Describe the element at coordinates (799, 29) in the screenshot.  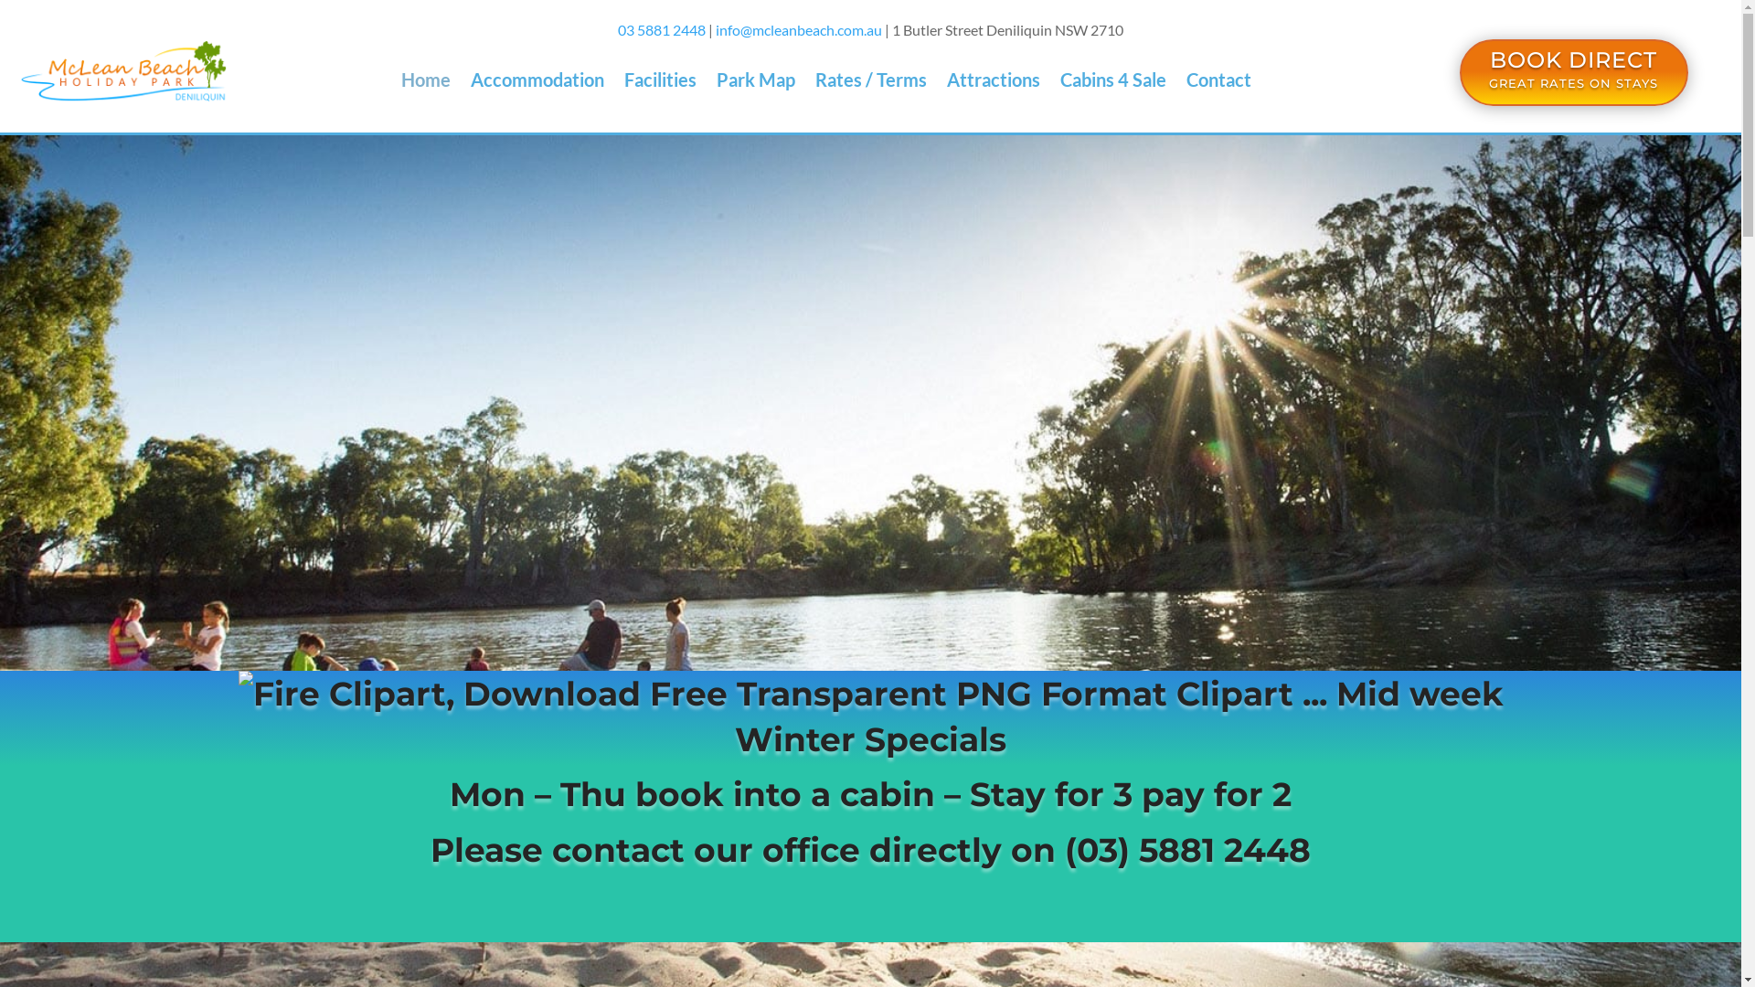
I see `info@mcleanbeach.com.au` at that location.